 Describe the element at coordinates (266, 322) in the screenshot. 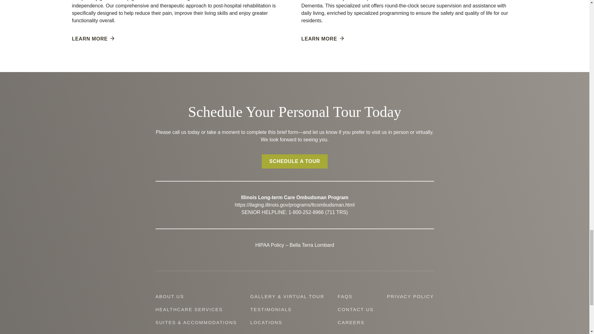

I see `LOCATIONS` at that location.